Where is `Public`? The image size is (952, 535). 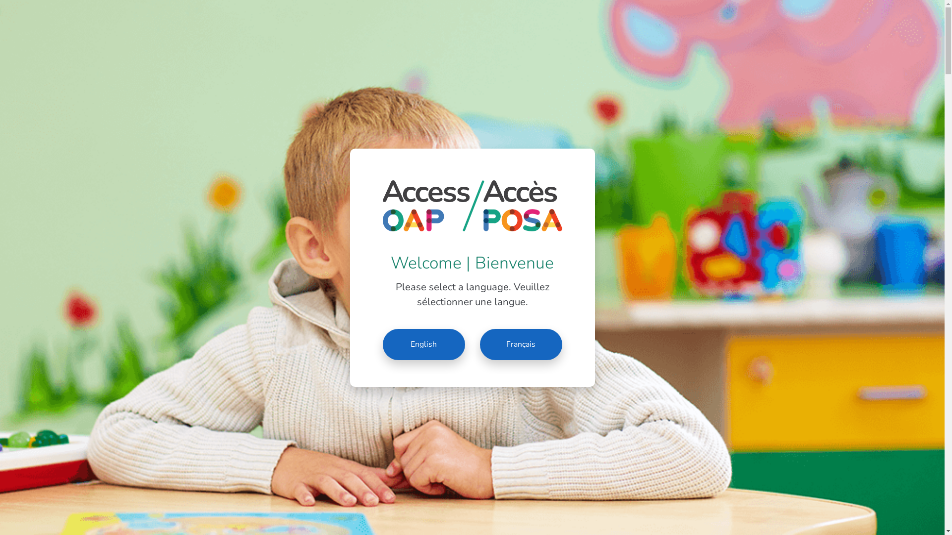 Public is located at coordinates (729, 14).